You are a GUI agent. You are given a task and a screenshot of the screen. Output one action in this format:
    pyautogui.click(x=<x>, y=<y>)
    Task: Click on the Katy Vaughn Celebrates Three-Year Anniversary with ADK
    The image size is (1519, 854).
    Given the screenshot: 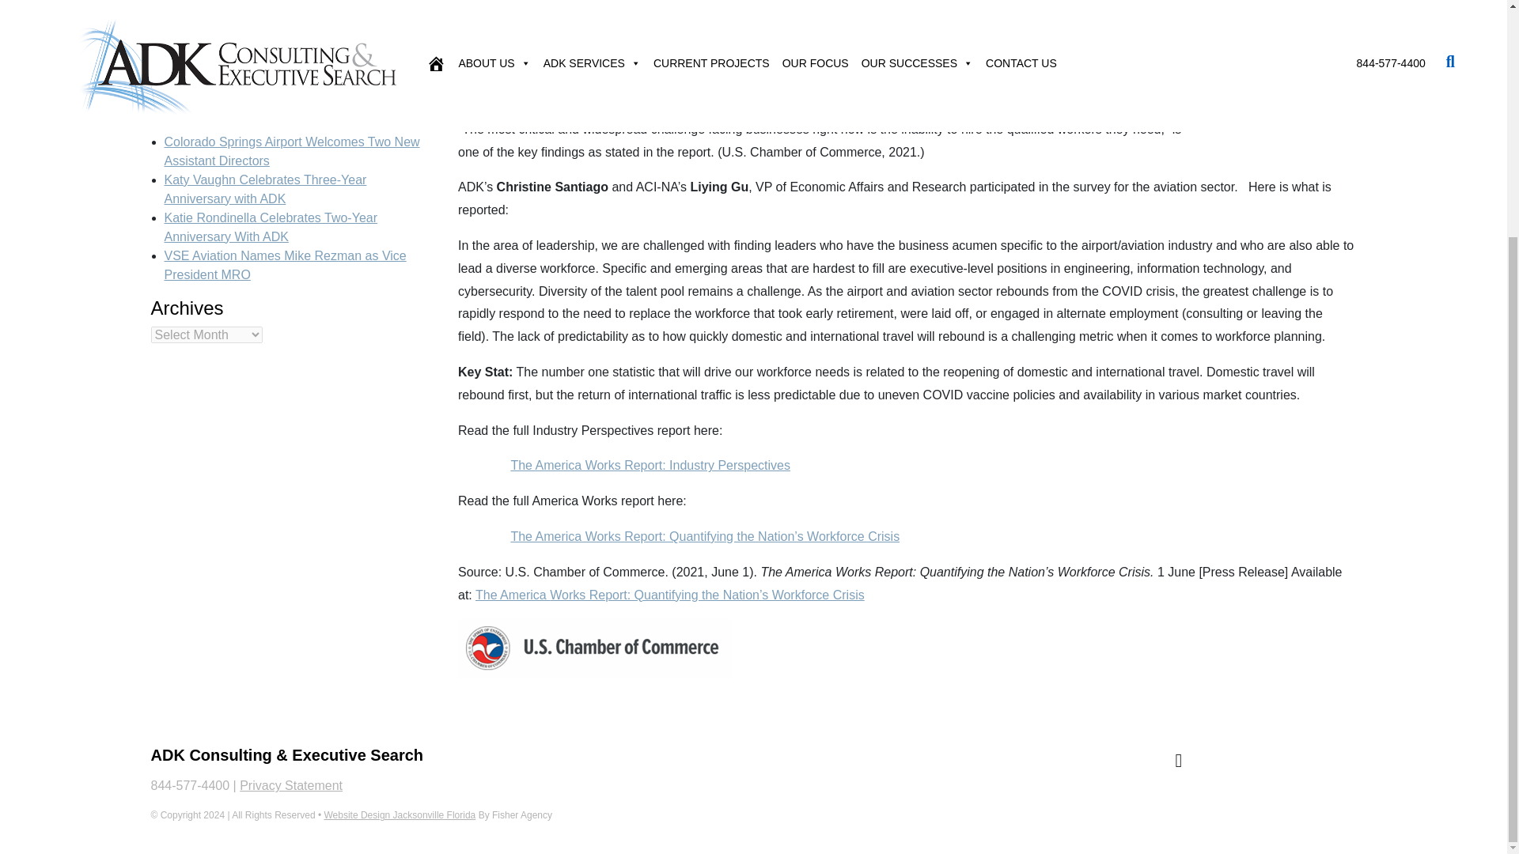 What is the action you would take?
    pyautogui.click(x=266, y=190)
    